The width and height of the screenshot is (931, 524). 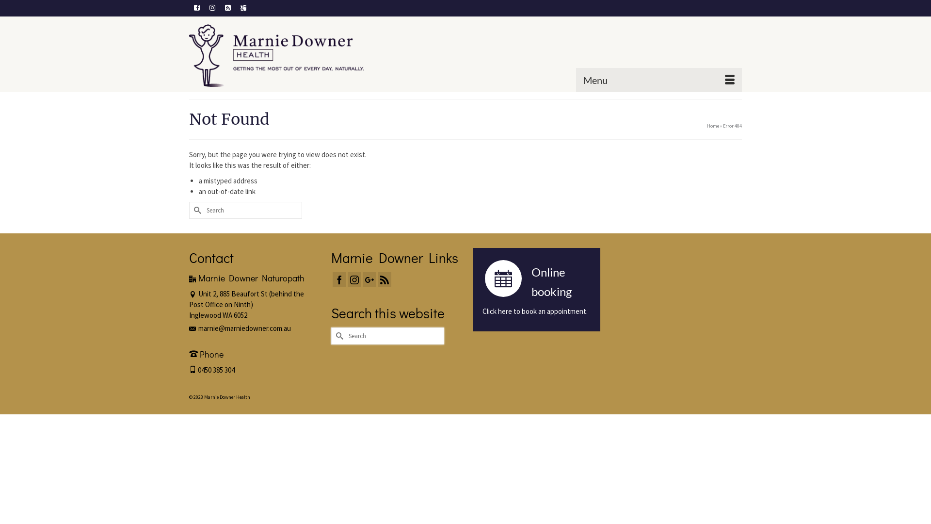 I want to click on Home, so click(x=713, y=126).